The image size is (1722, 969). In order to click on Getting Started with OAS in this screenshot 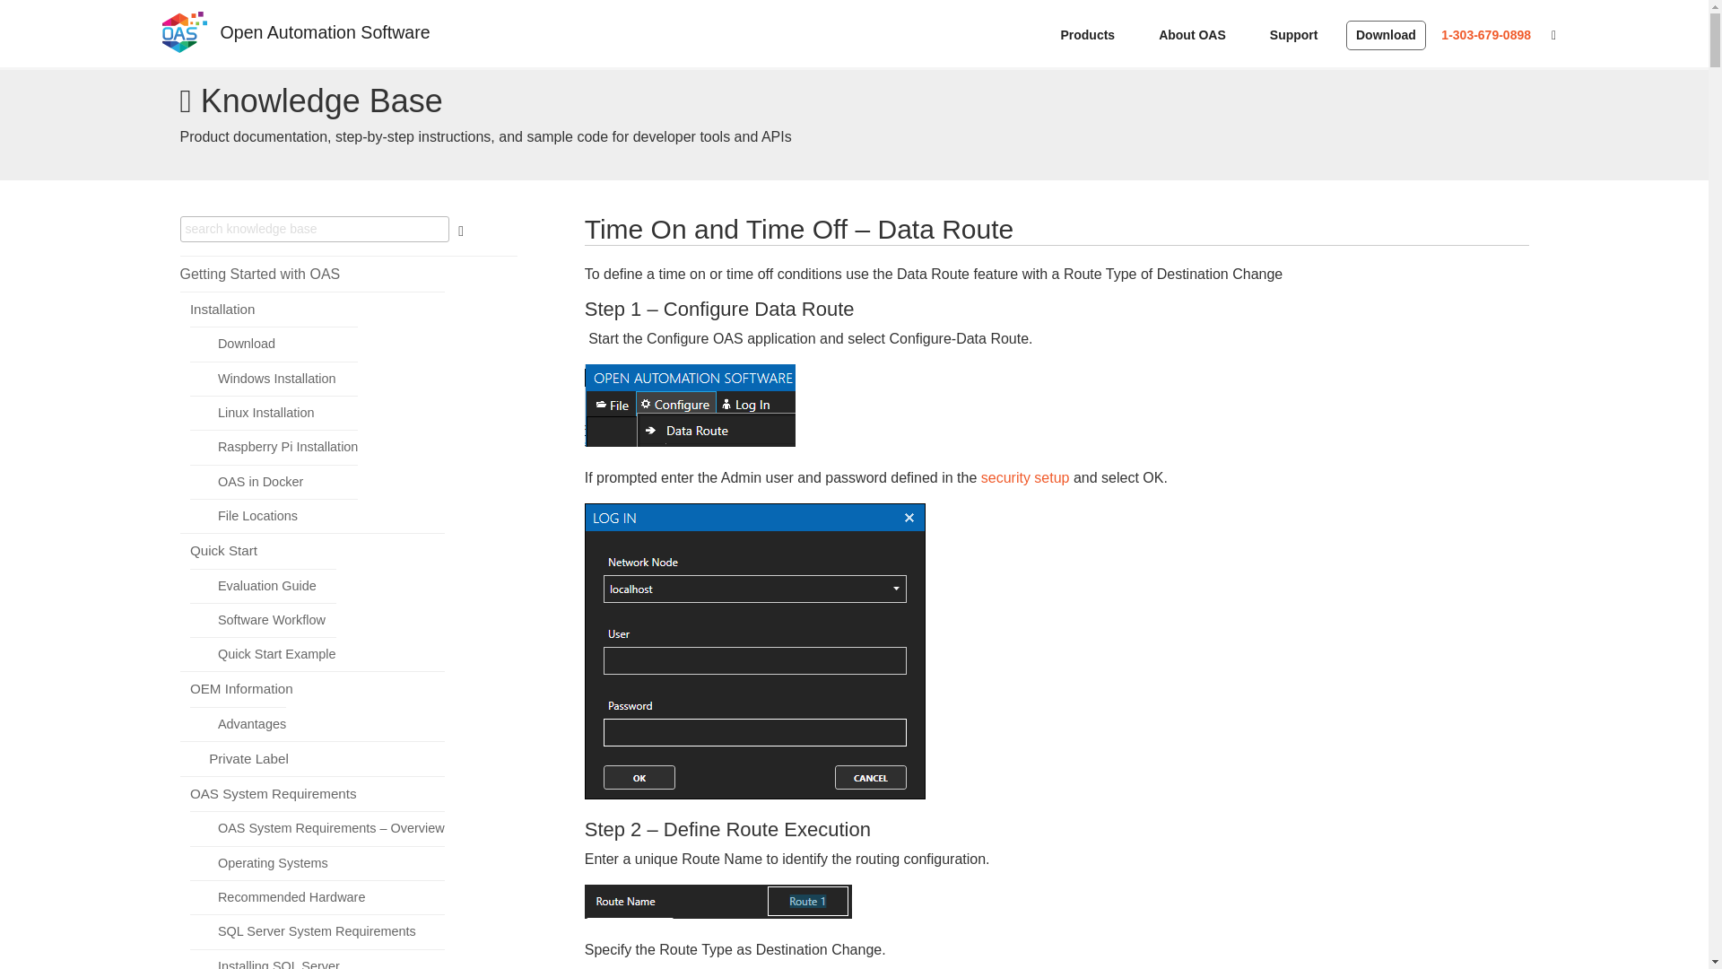, I will do `click(258, 274)`.